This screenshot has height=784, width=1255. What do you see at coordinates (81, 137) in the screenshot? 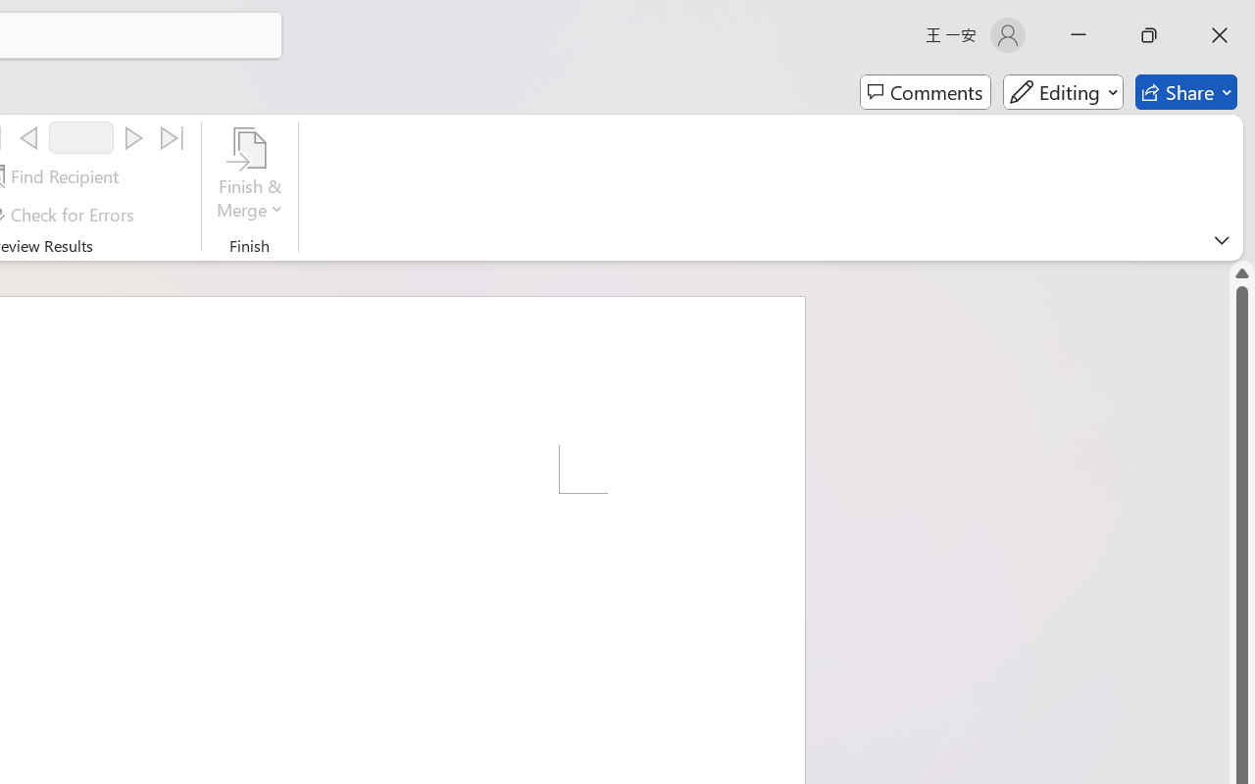
I see `Record` at bounding box center [81, 137].